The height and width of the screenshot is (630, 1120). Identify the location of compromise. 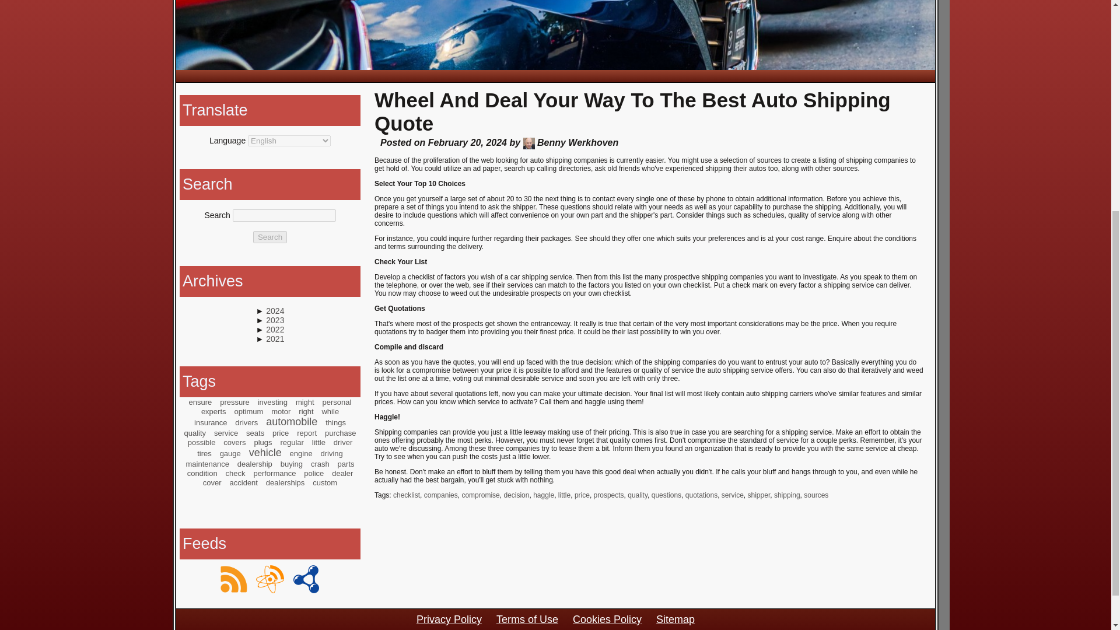
(481, 495).